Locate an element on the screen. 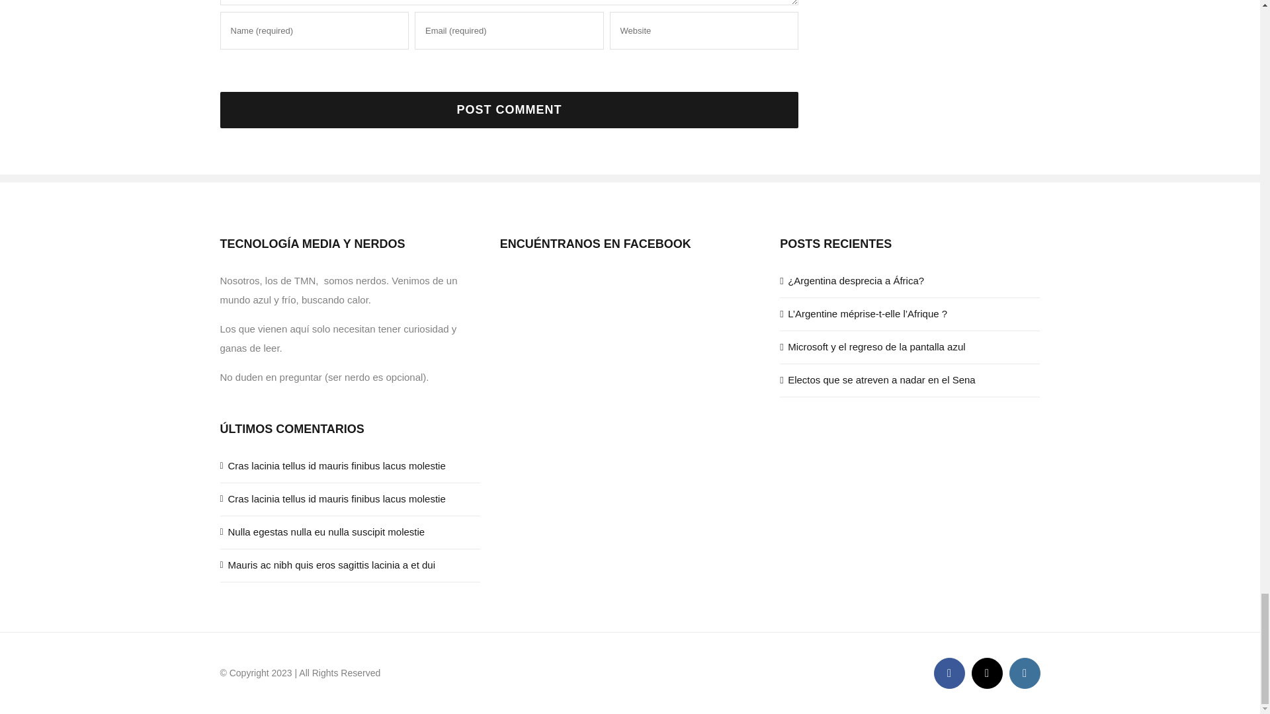 The image size is (1270, 714). Post Comment is located at coordinates (509, 110).